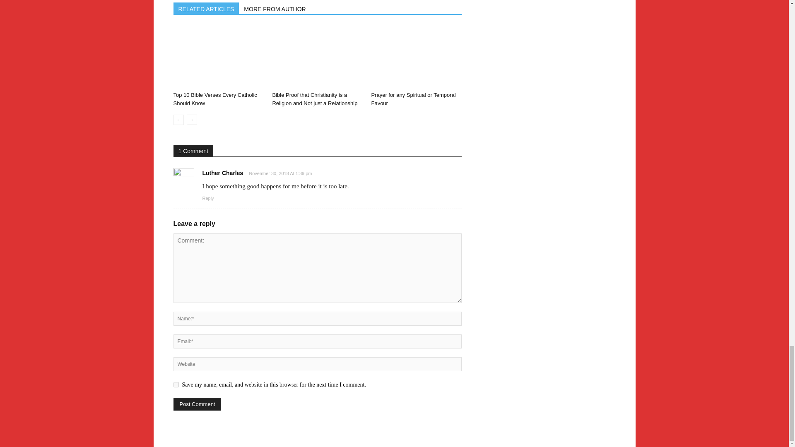 The image size is (795, 447). I want to click on Prayer for any Spiritual or Temporal Favour, so click(416, 57).